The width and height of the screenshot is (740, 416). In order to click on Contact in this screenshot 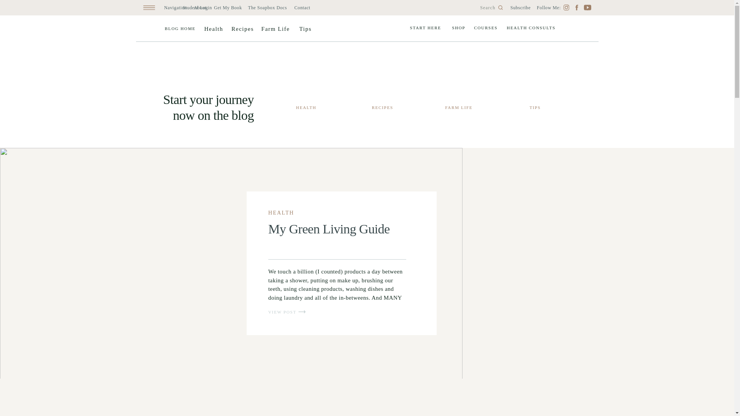, I will do `click(302, 12)`.